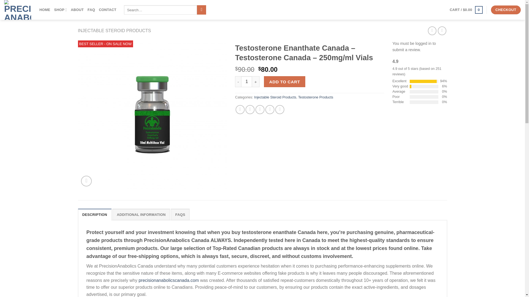  What do you see at coordinates (77, 10) in the screenshot?
I see `ABOUT` at bounding box center [77, 10].